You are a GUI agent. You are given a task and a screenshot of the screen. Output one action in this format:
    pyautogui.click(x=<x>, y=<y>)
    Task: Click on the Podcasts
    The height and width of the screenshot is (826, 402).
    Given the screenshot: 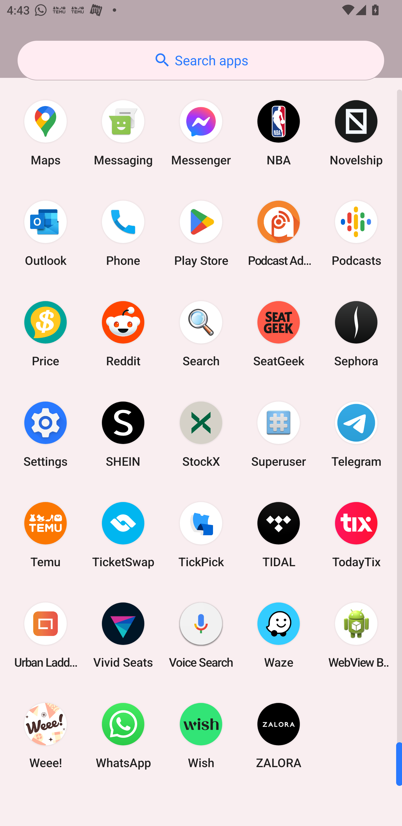 What is the action you would take?
    pyautogui.click(x=356, y=233)
    